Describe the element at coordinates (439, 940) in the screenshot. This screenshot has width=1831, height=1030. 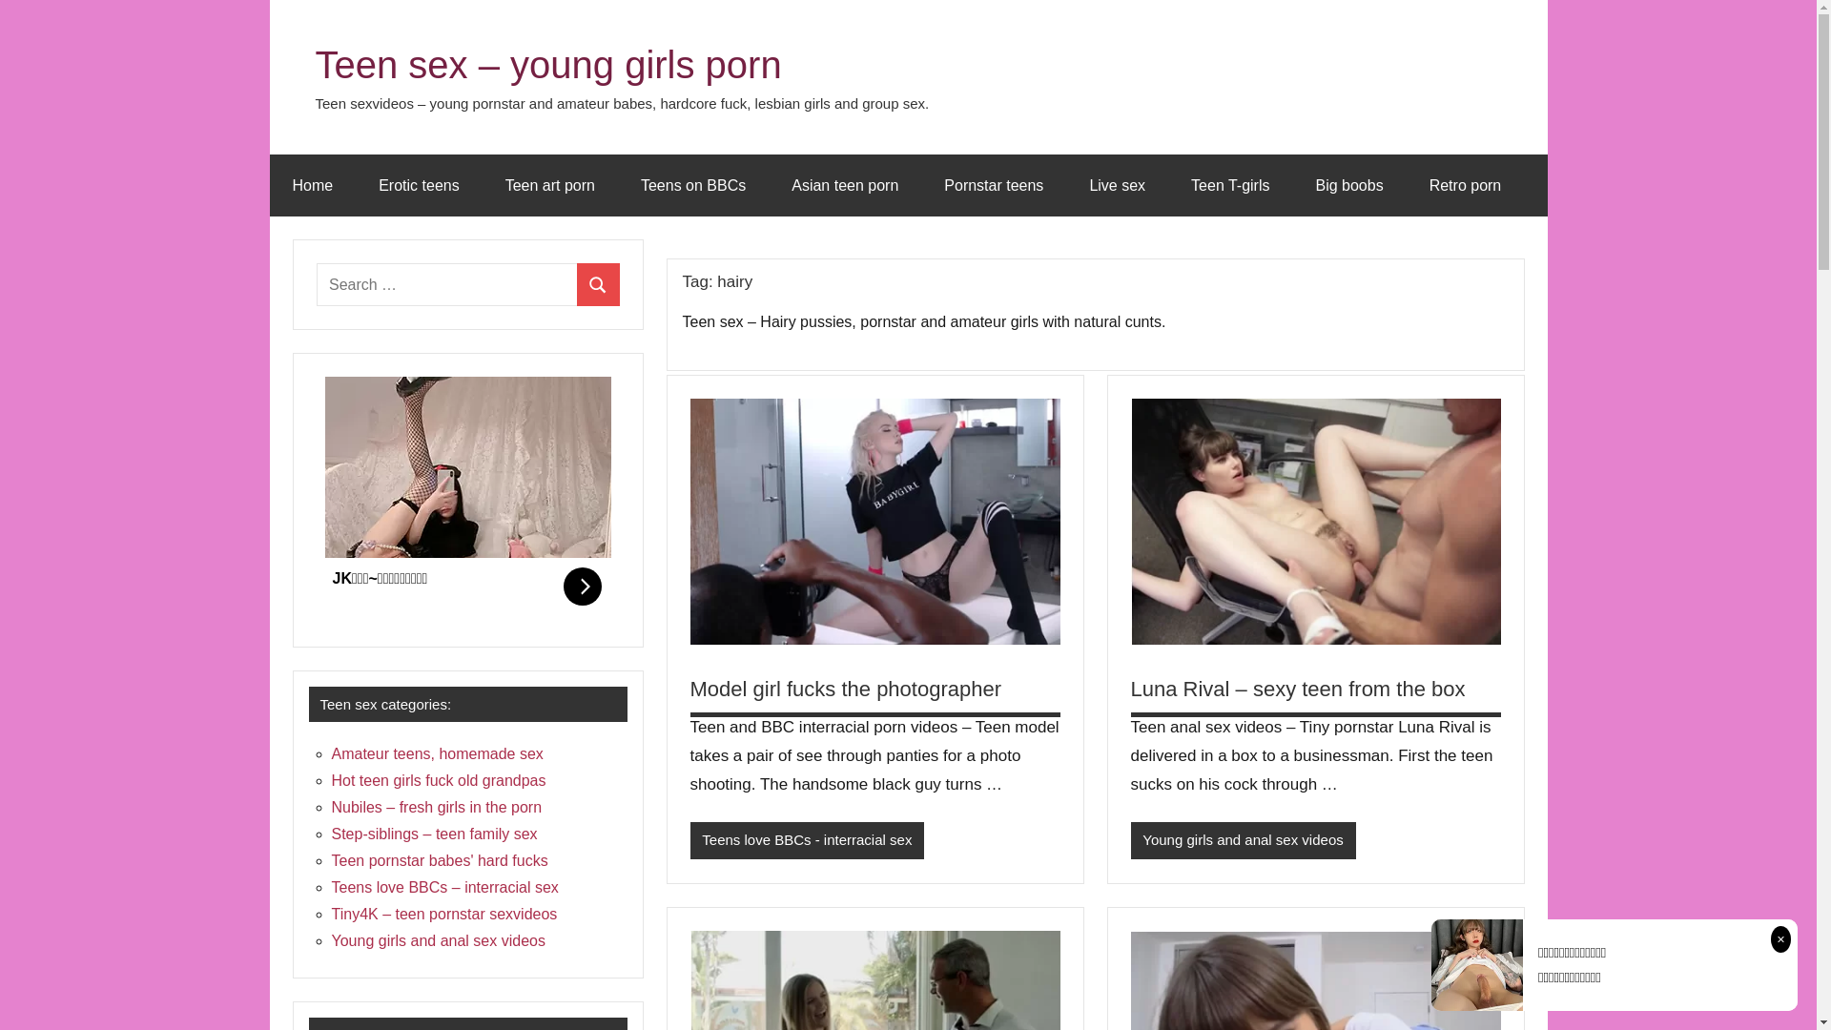
I see `Young girls and anal sex videos` at that location.